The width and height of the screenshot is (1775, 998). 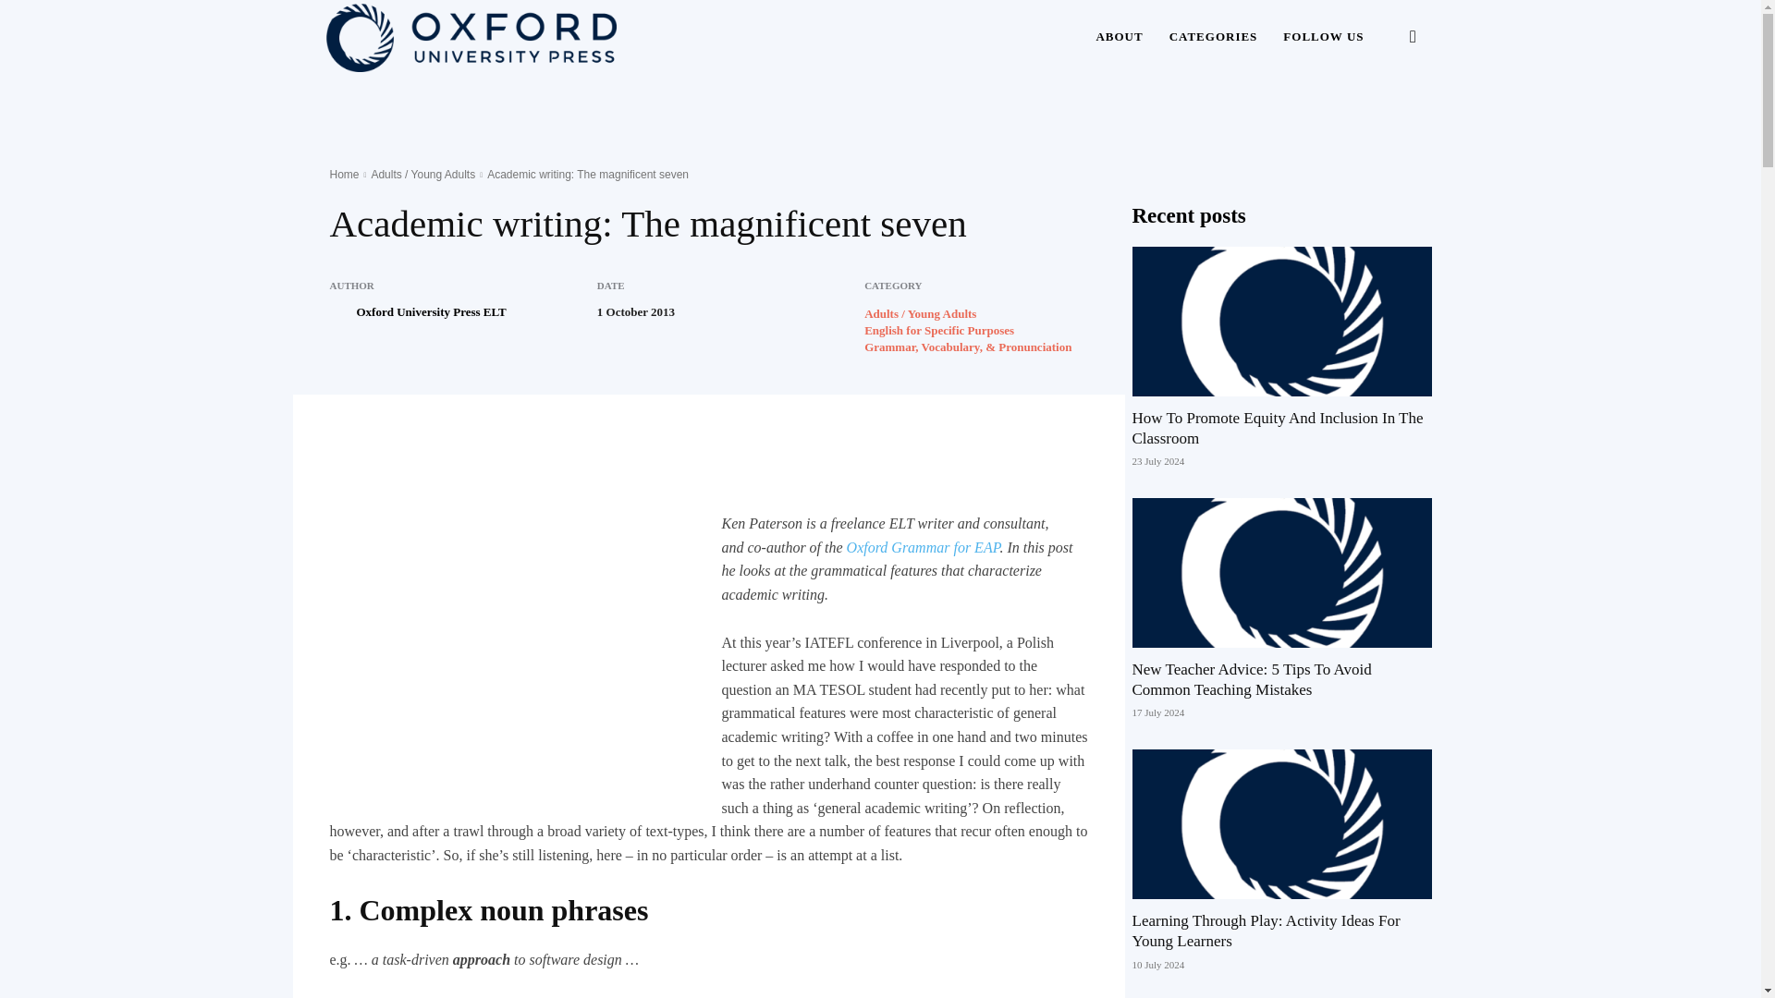 I want to click on CATEGORIES, so click(x=1213, y=37).